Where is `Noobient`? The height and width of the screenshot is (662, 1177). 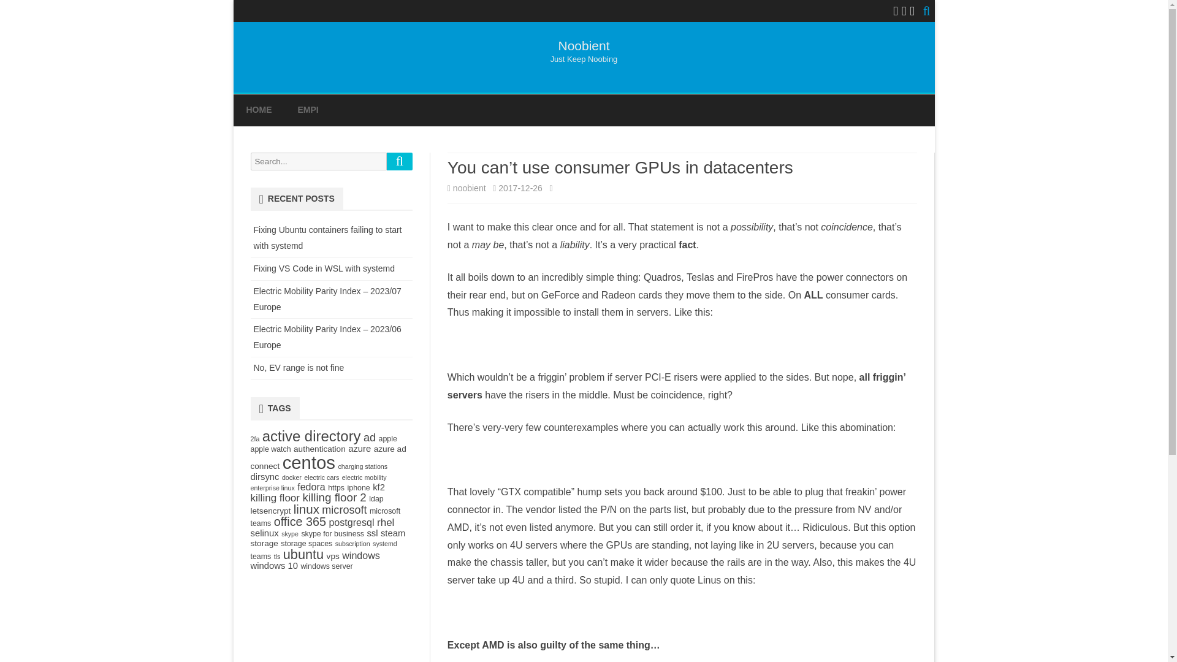 Noobient is located at coordinates (584, 45).